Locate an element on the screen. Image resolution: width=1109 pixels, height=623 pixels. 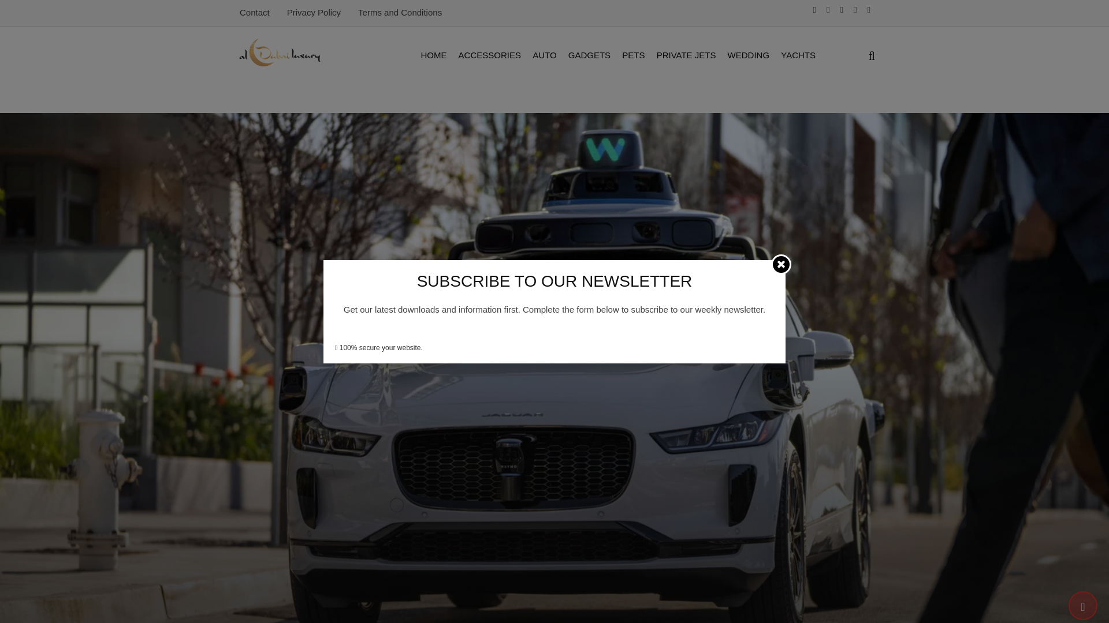
Privacy Policy is located at coordinates (314, 12).